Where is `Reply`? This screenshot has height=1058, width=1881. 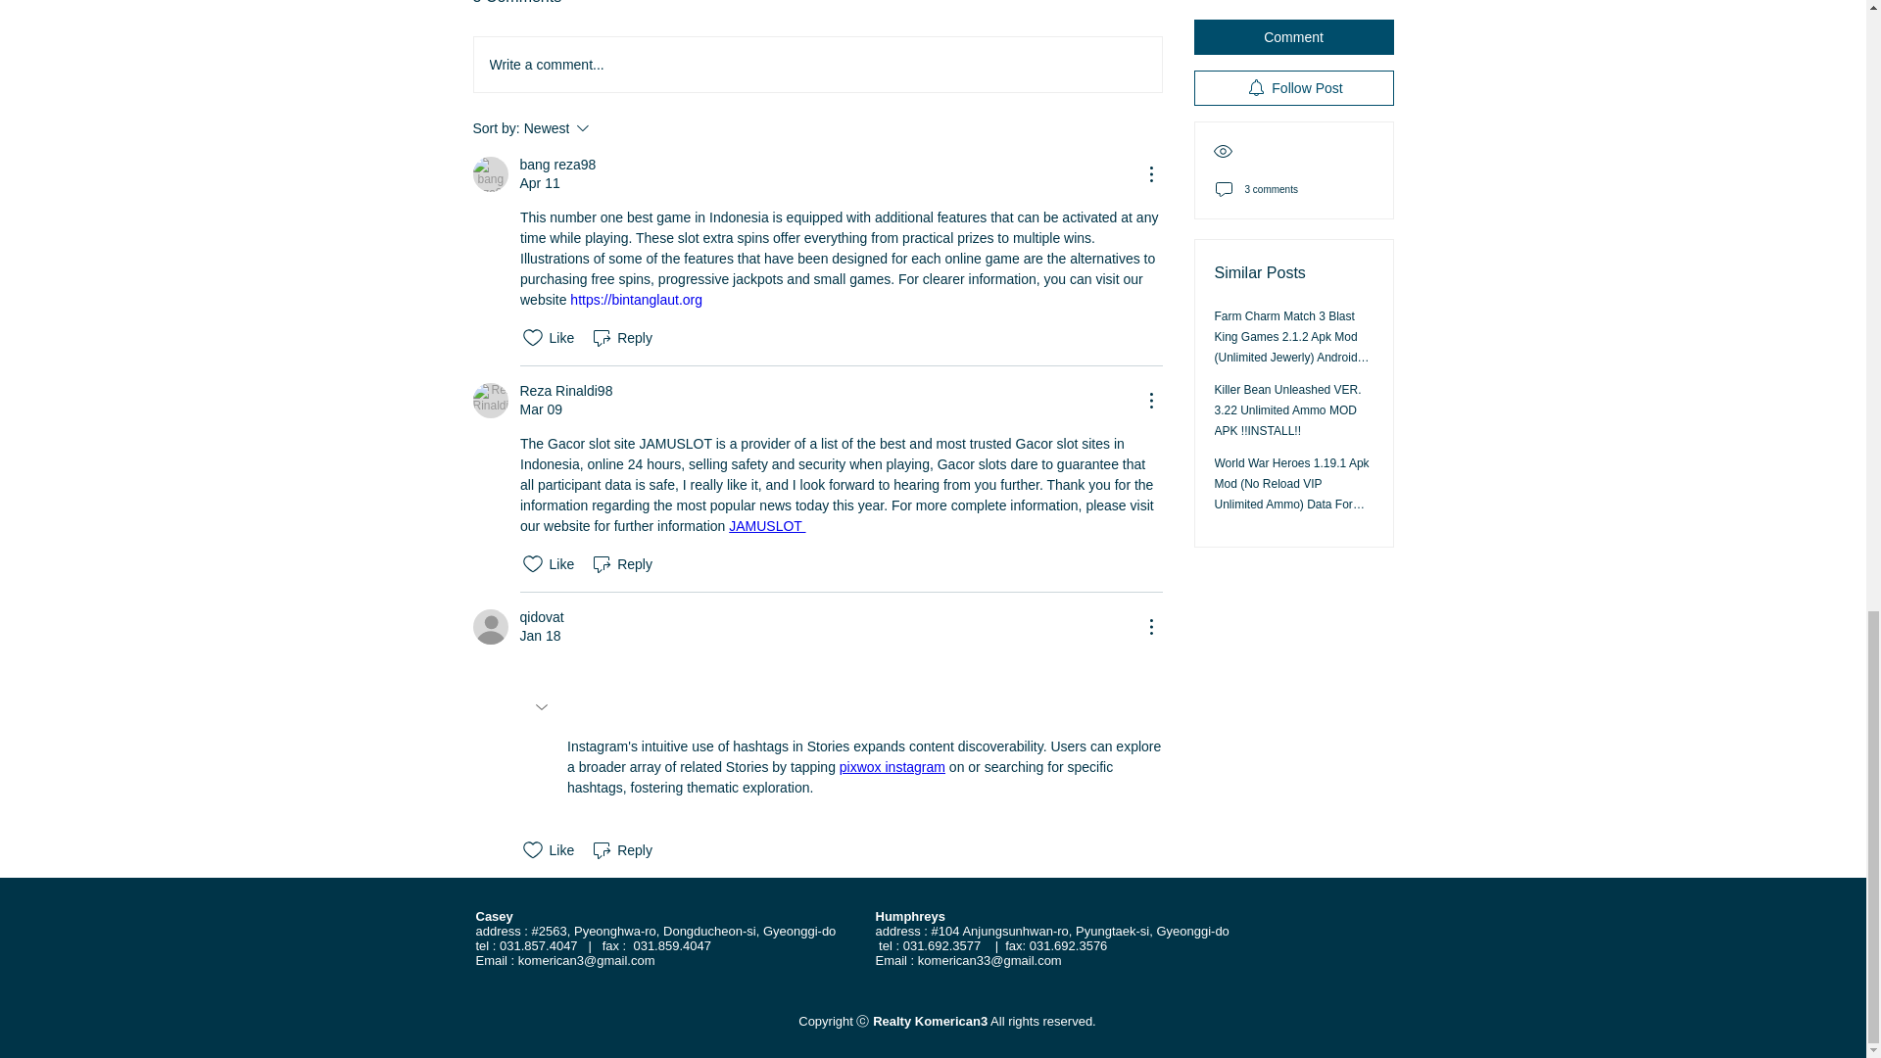
Reply is located at coordinates (621, 850).